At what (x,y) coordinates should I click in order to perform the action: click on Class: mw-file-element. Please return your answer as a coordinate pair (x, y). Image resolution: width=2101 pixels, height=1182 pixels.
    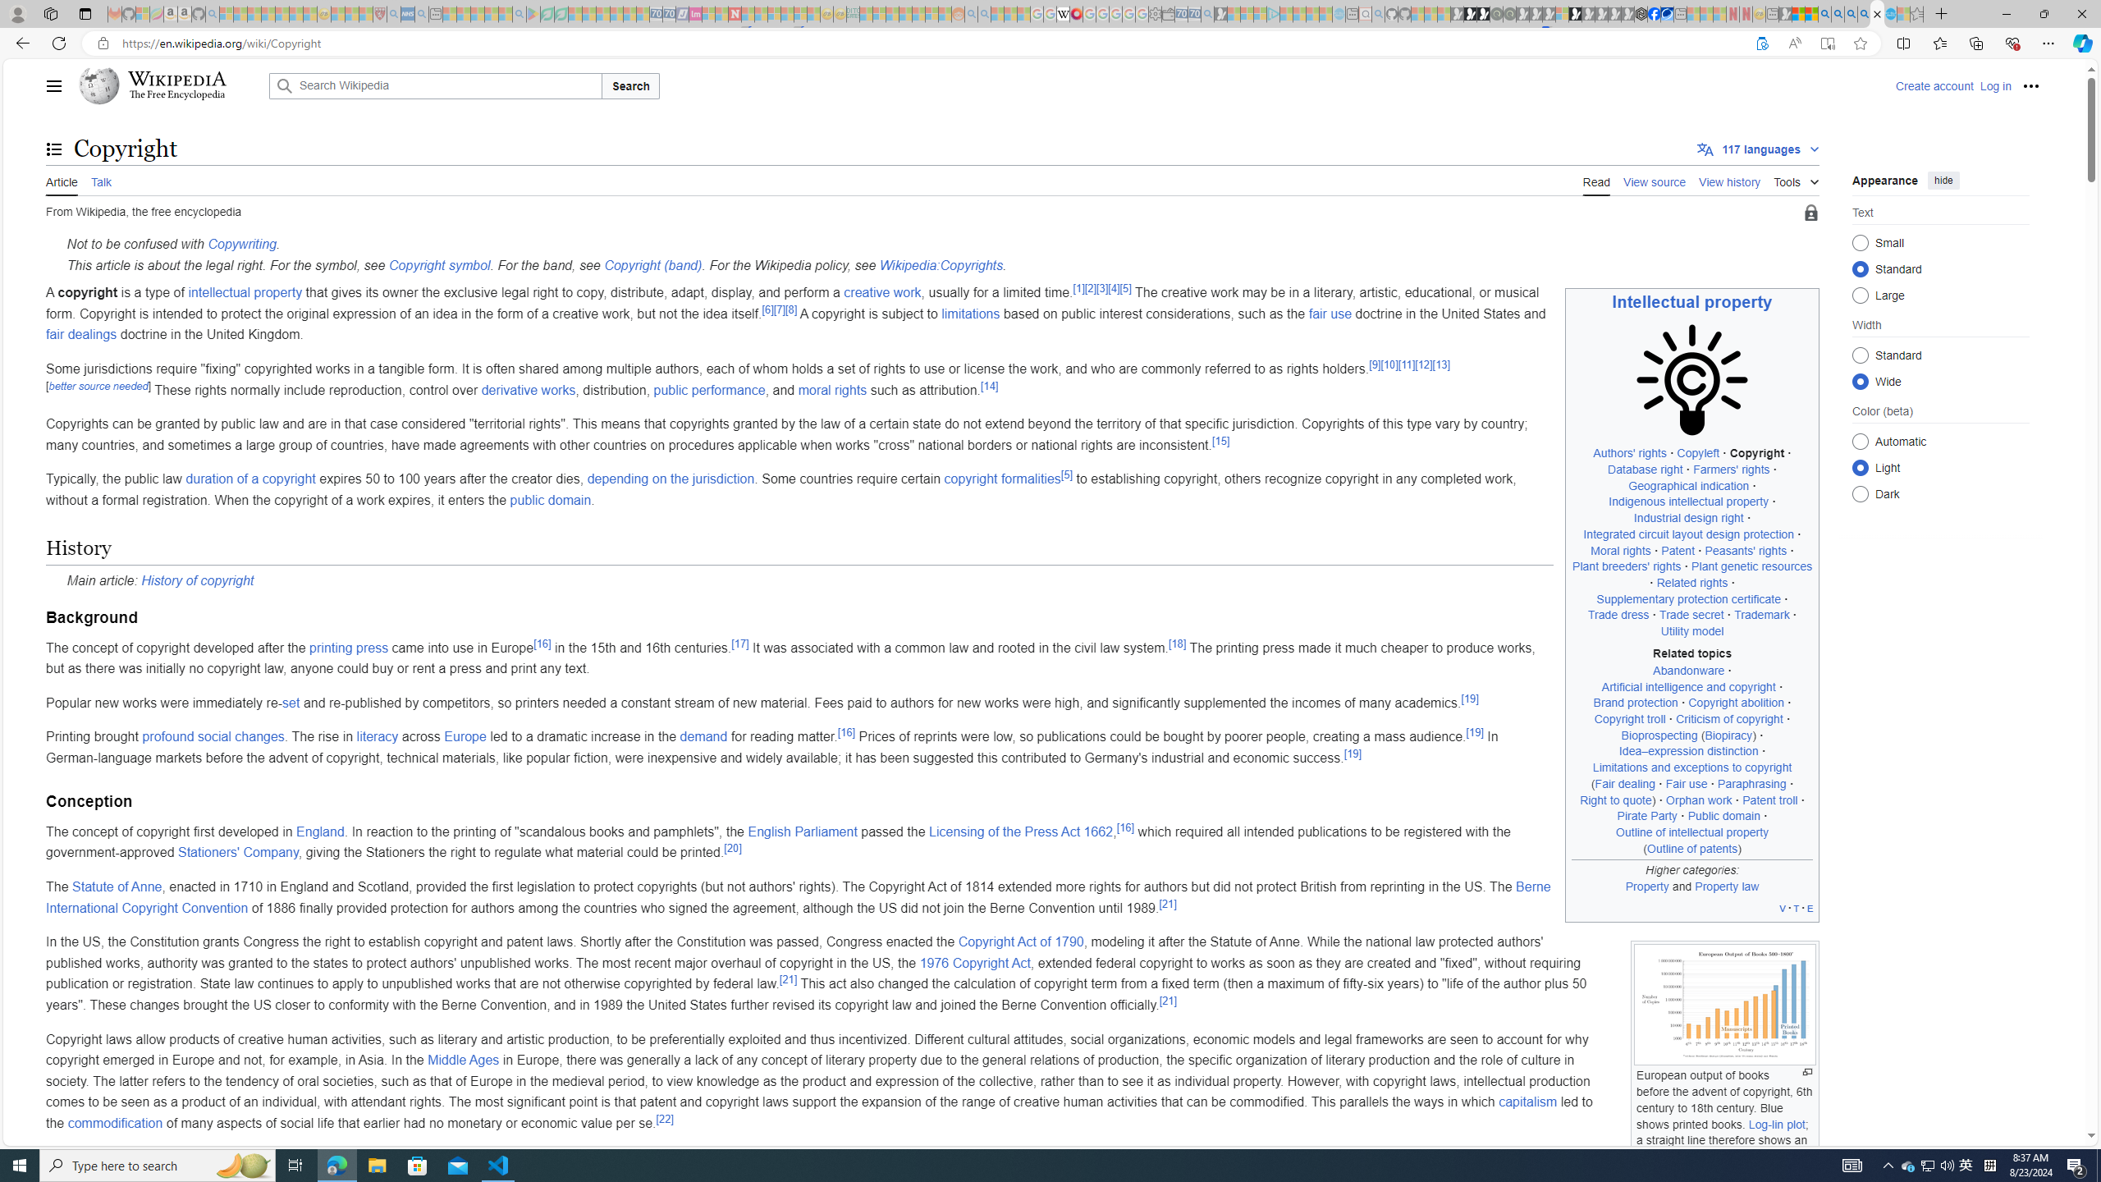
    Looking at the image, I should click on (1724, 1005).